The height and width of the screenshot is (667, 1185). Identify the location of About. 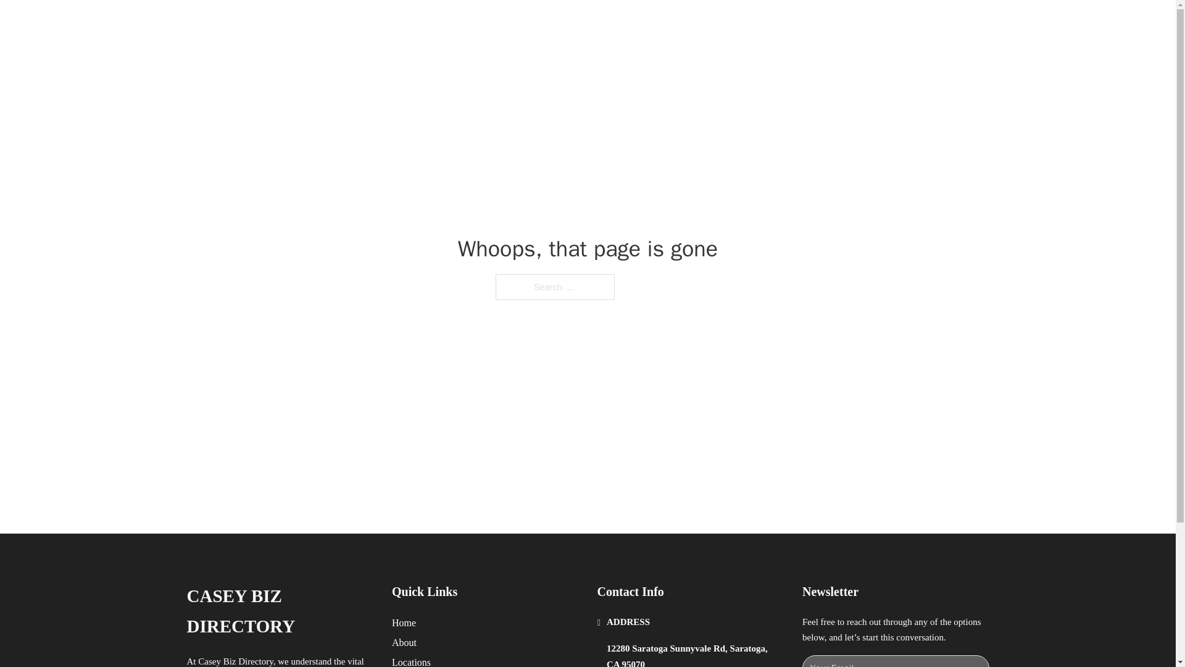
(404, 642).